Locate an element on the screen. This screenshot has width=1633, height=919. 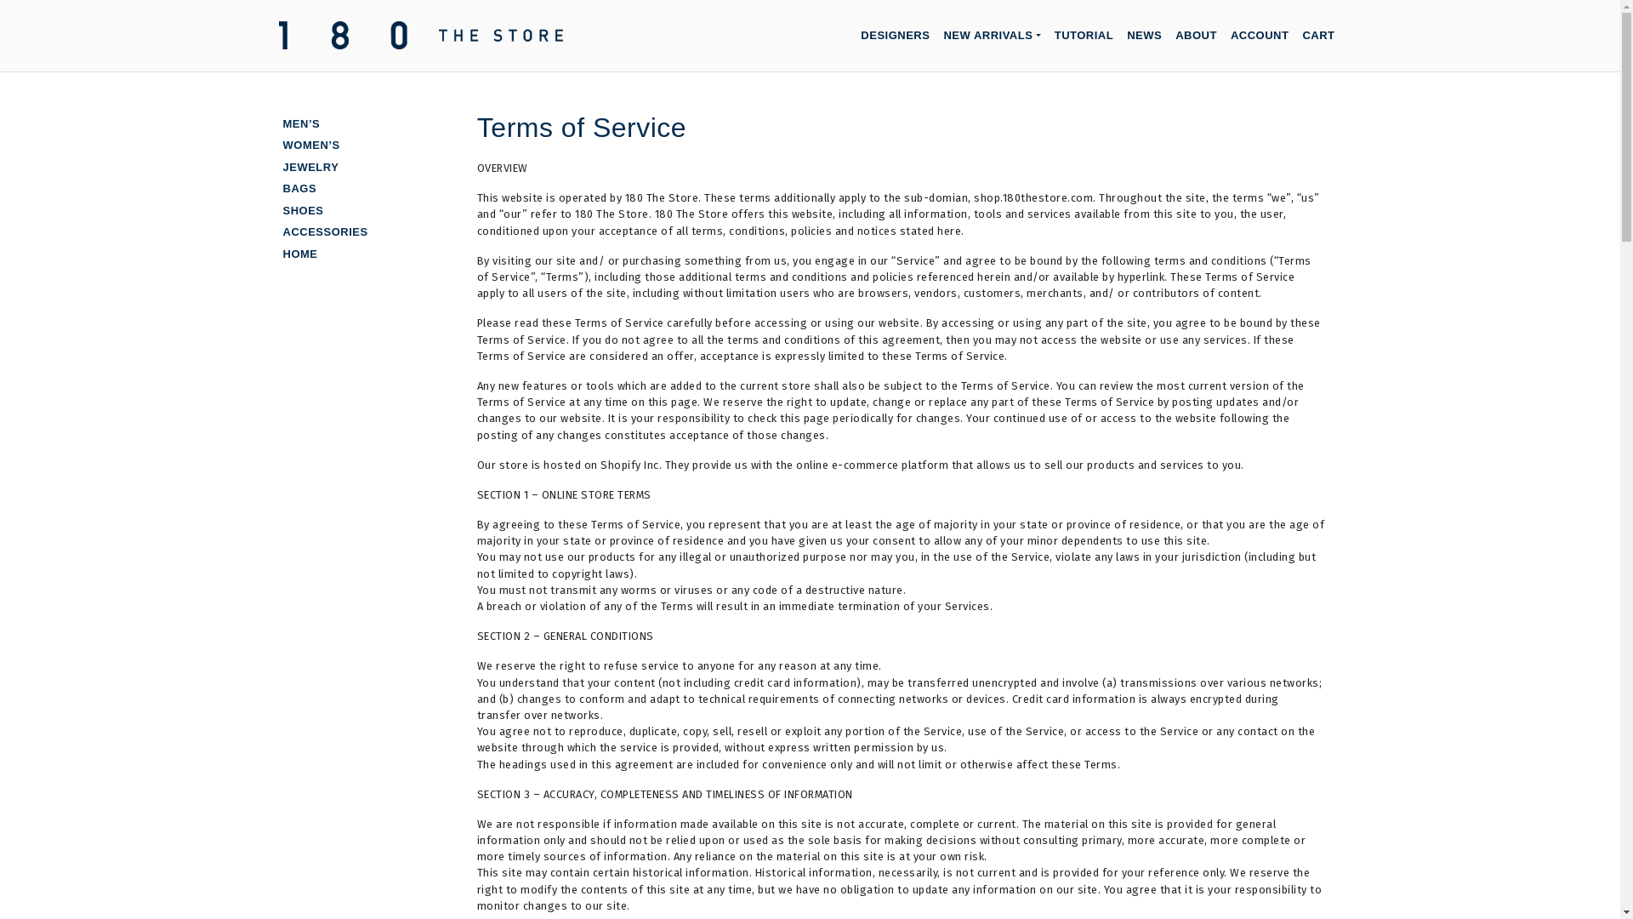
NEWS is located at coordinates (1145, 36).